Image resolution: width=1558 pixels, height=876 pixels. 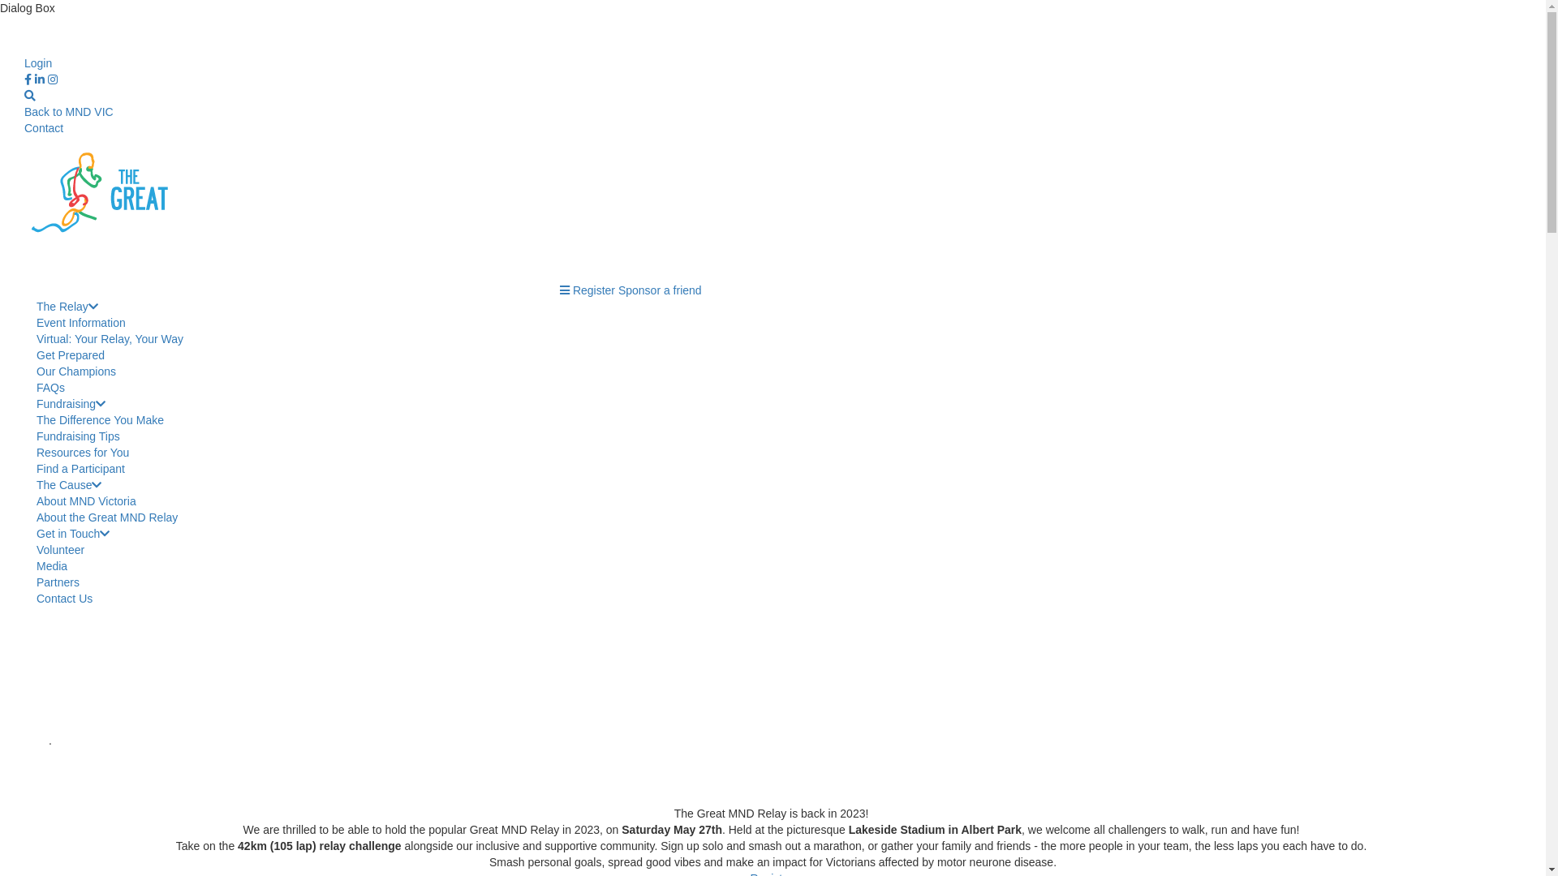 What do you see at coordinates (661, 290) in the screenshot?
I see `Sponsor a friend` at bounding box center [661, 290].